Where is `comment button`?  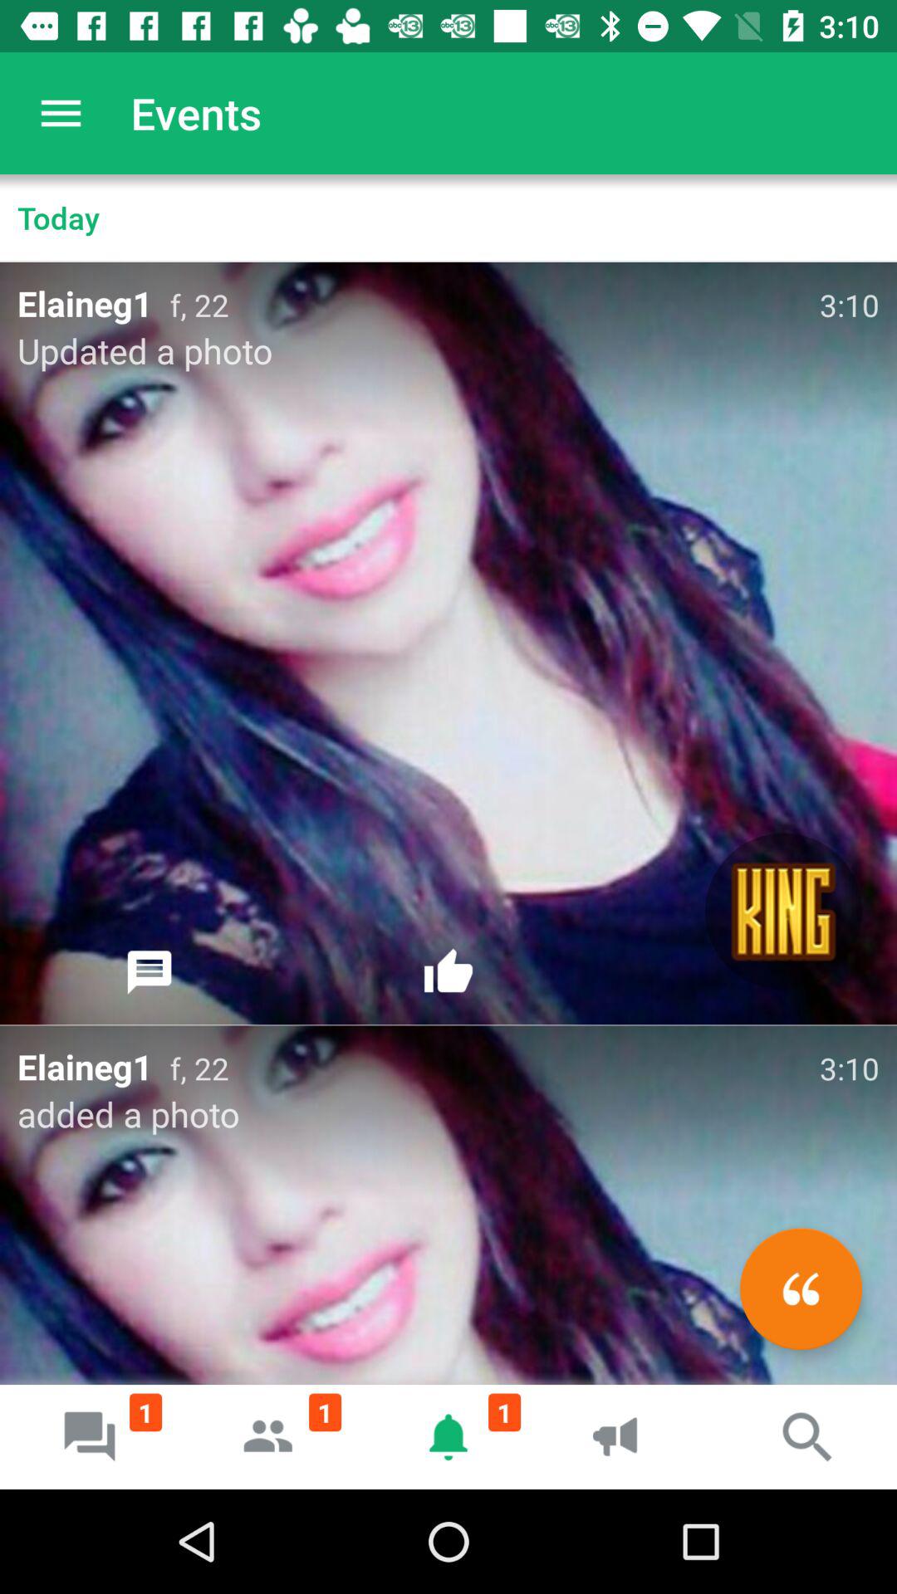 comment button is located at coordinates (149, 972).